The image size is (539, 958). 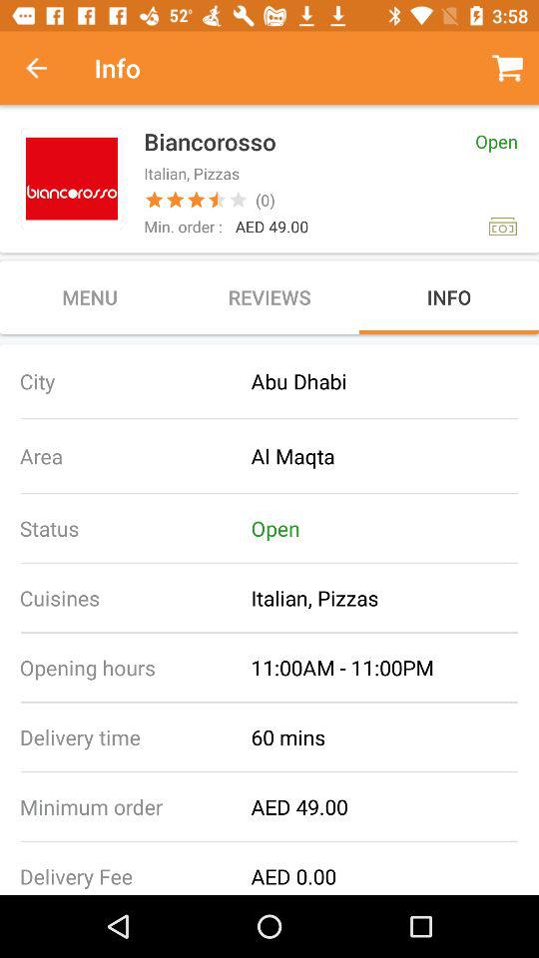 What do you see at coordinates (395, 455) in the screenshot?
I see `open al maqta item` at bounding box center [395, 455].